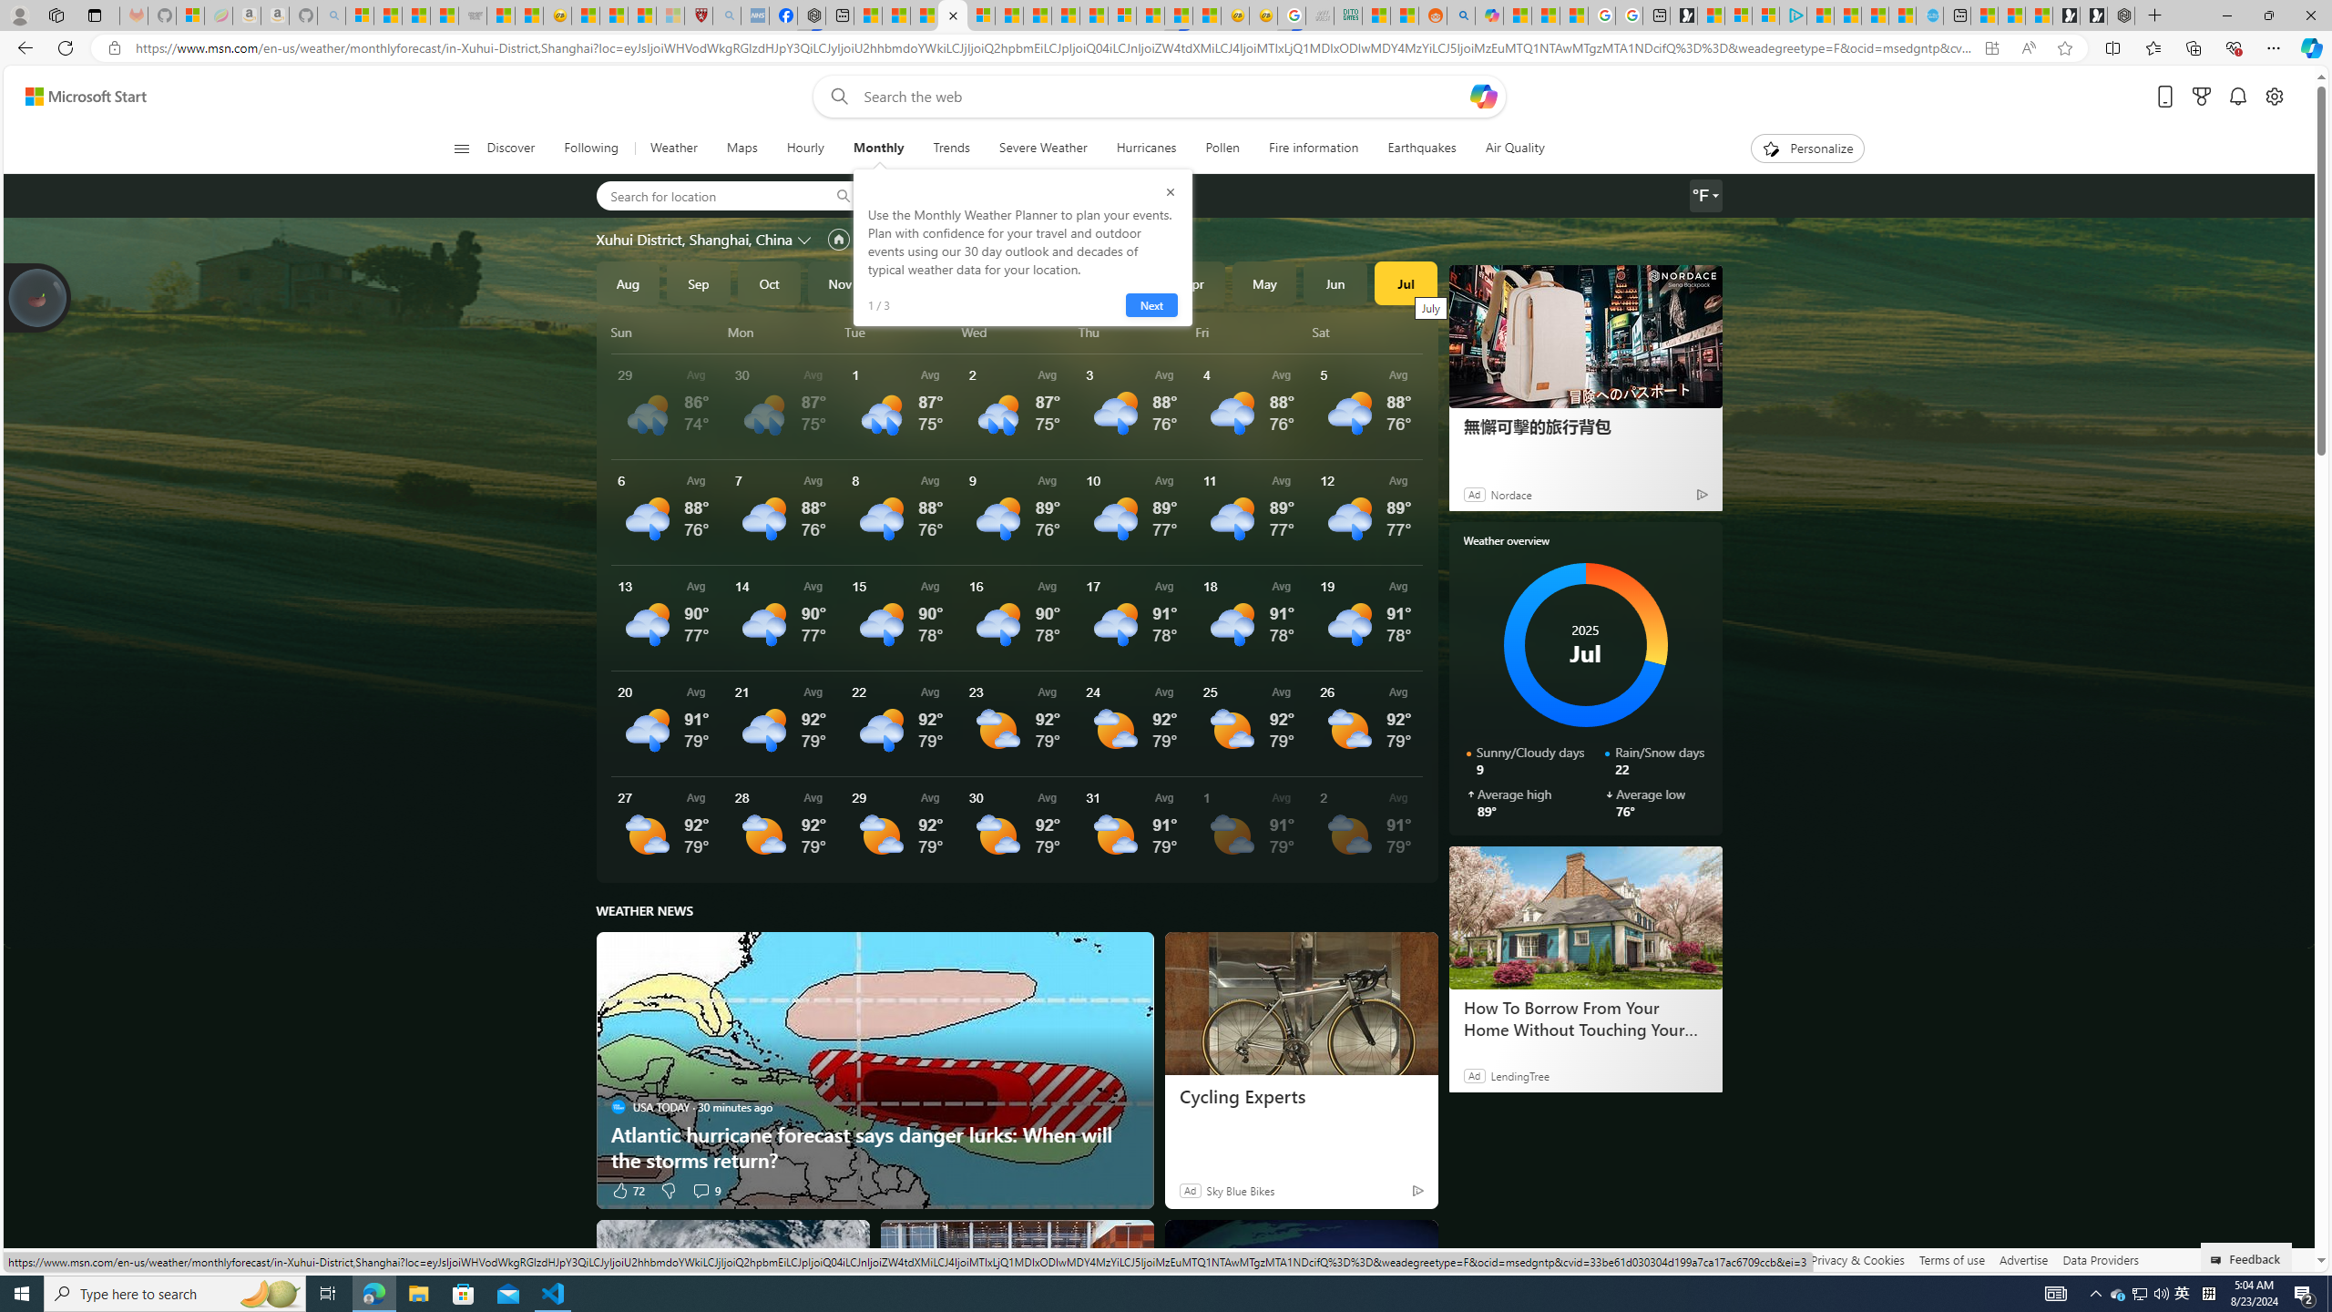 This screenshot has width=2332, height=1312. I want to click on DITOGAMES AG Imprint, so click(1348, 15).